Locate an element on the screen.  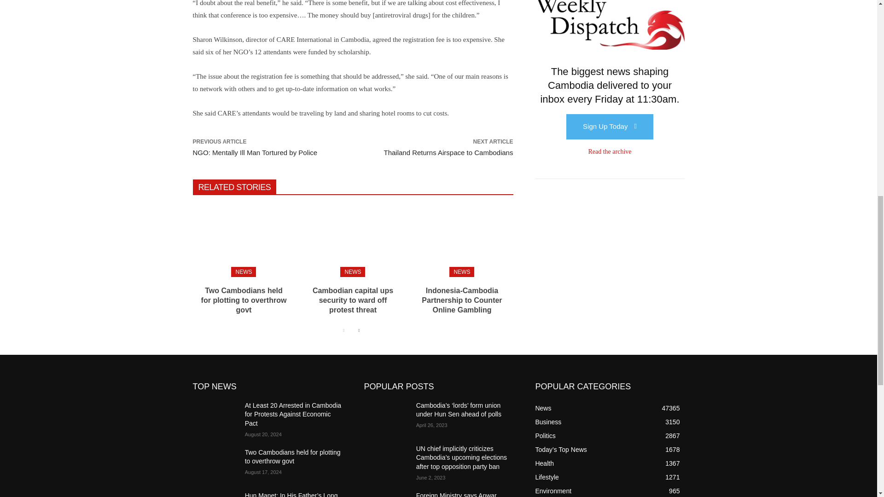
NEWS is located at coordinates (461, 272).